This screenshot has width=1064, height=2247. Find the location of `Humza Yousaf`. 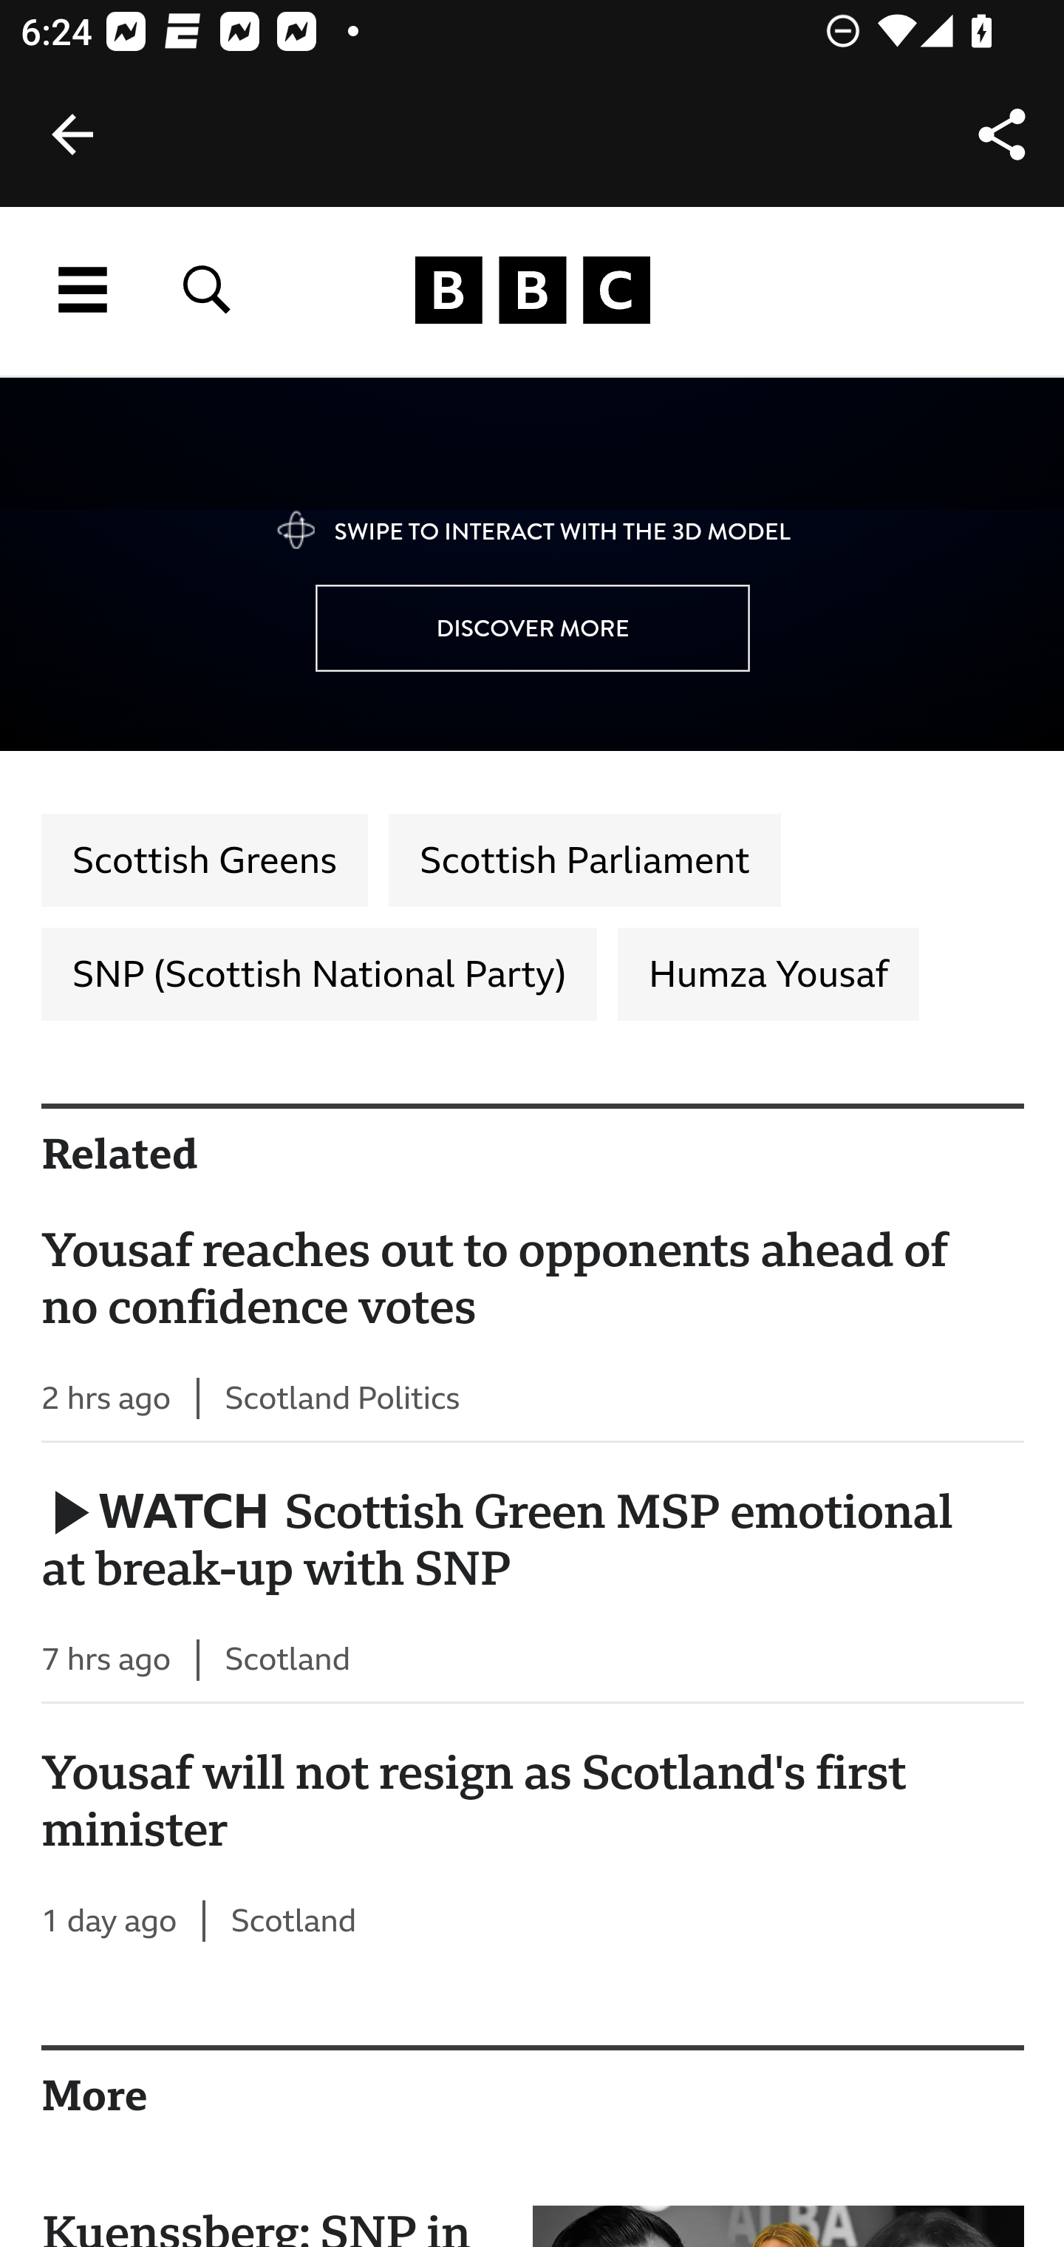

Humza Yousaf is located at coordinates (767, 975).